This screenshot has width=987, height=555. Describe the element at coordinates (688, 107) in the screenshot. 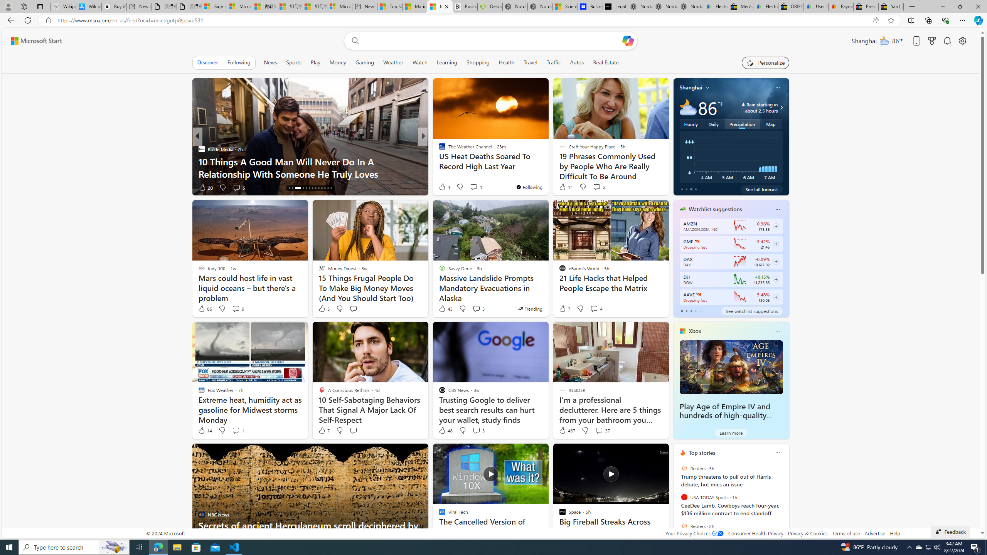

I see `Mostly cloudy` at that location.